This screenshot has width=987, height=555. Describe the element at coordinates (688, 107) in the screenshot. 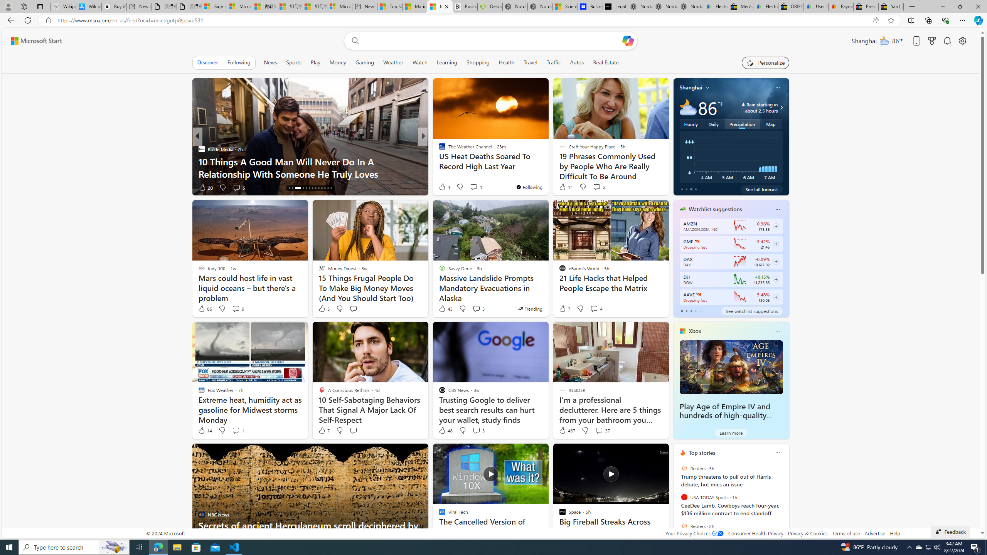

I see `Mostly cloudy` at that location.